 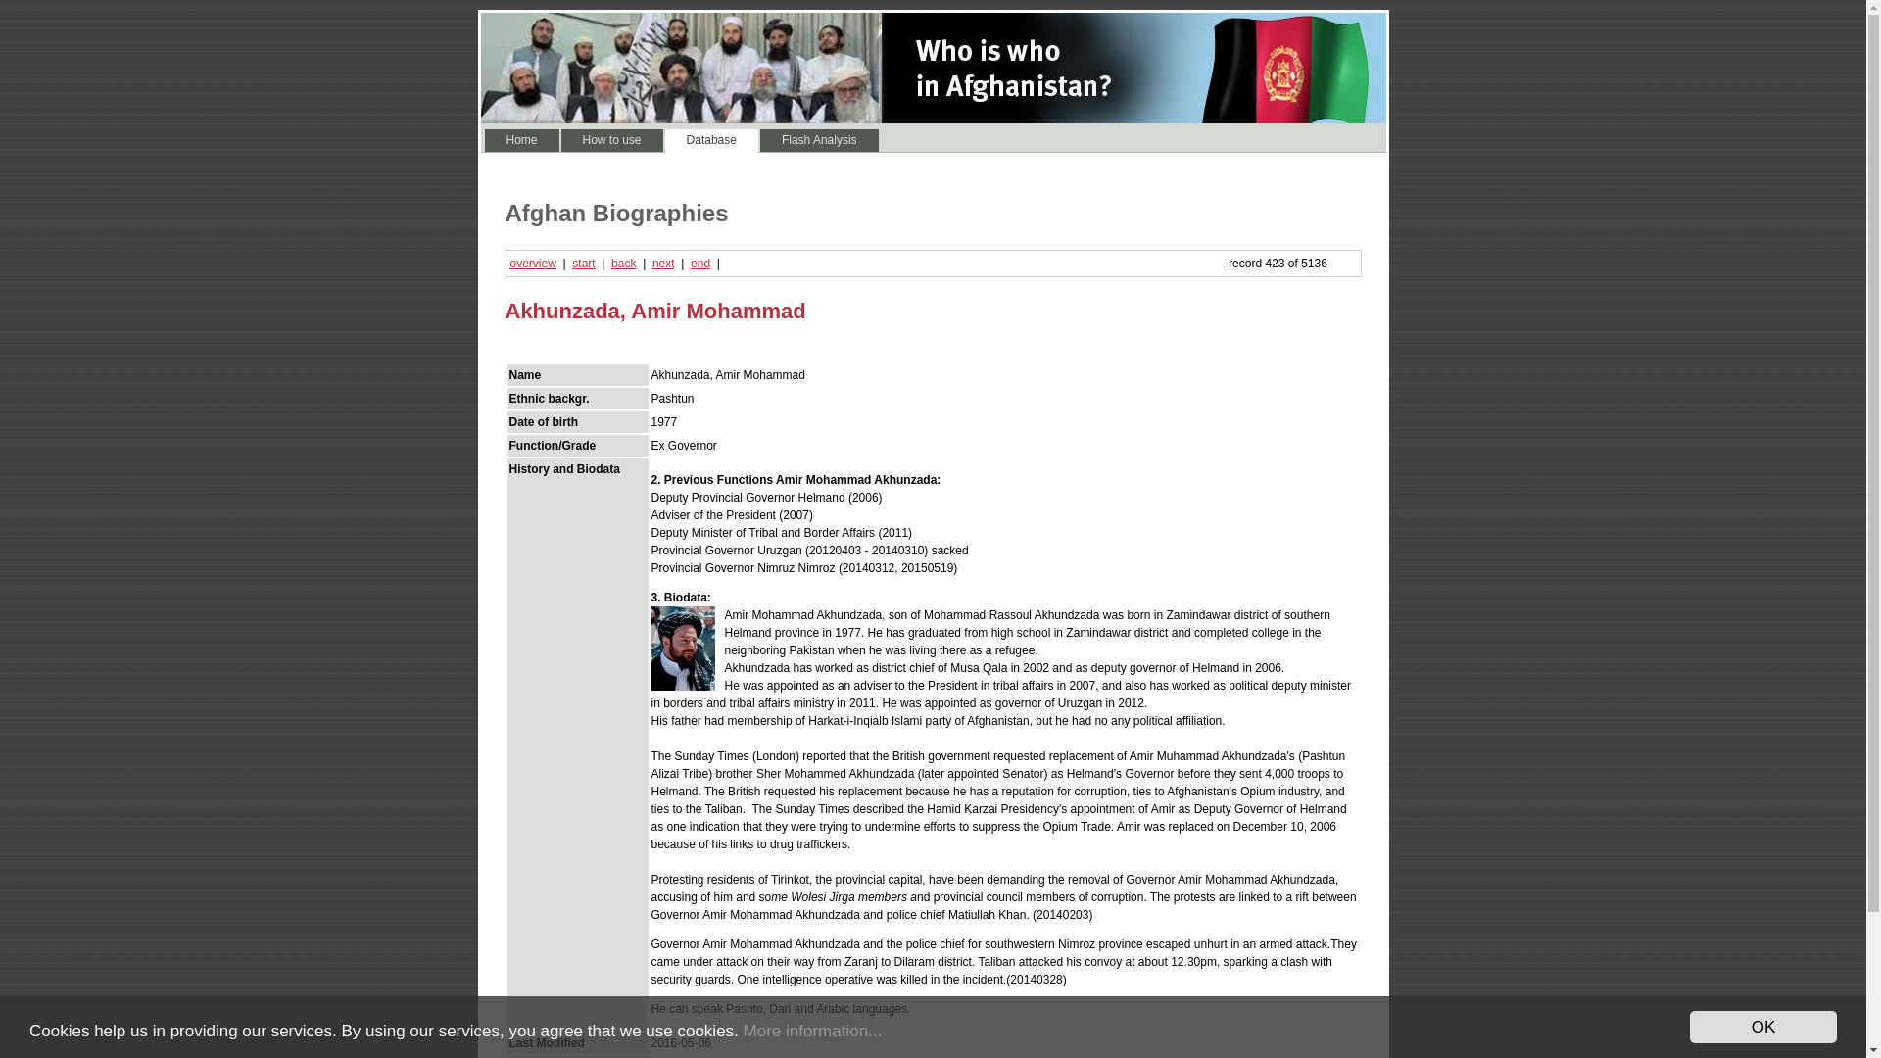 I want to click on Home, so click(x=521, y=140).